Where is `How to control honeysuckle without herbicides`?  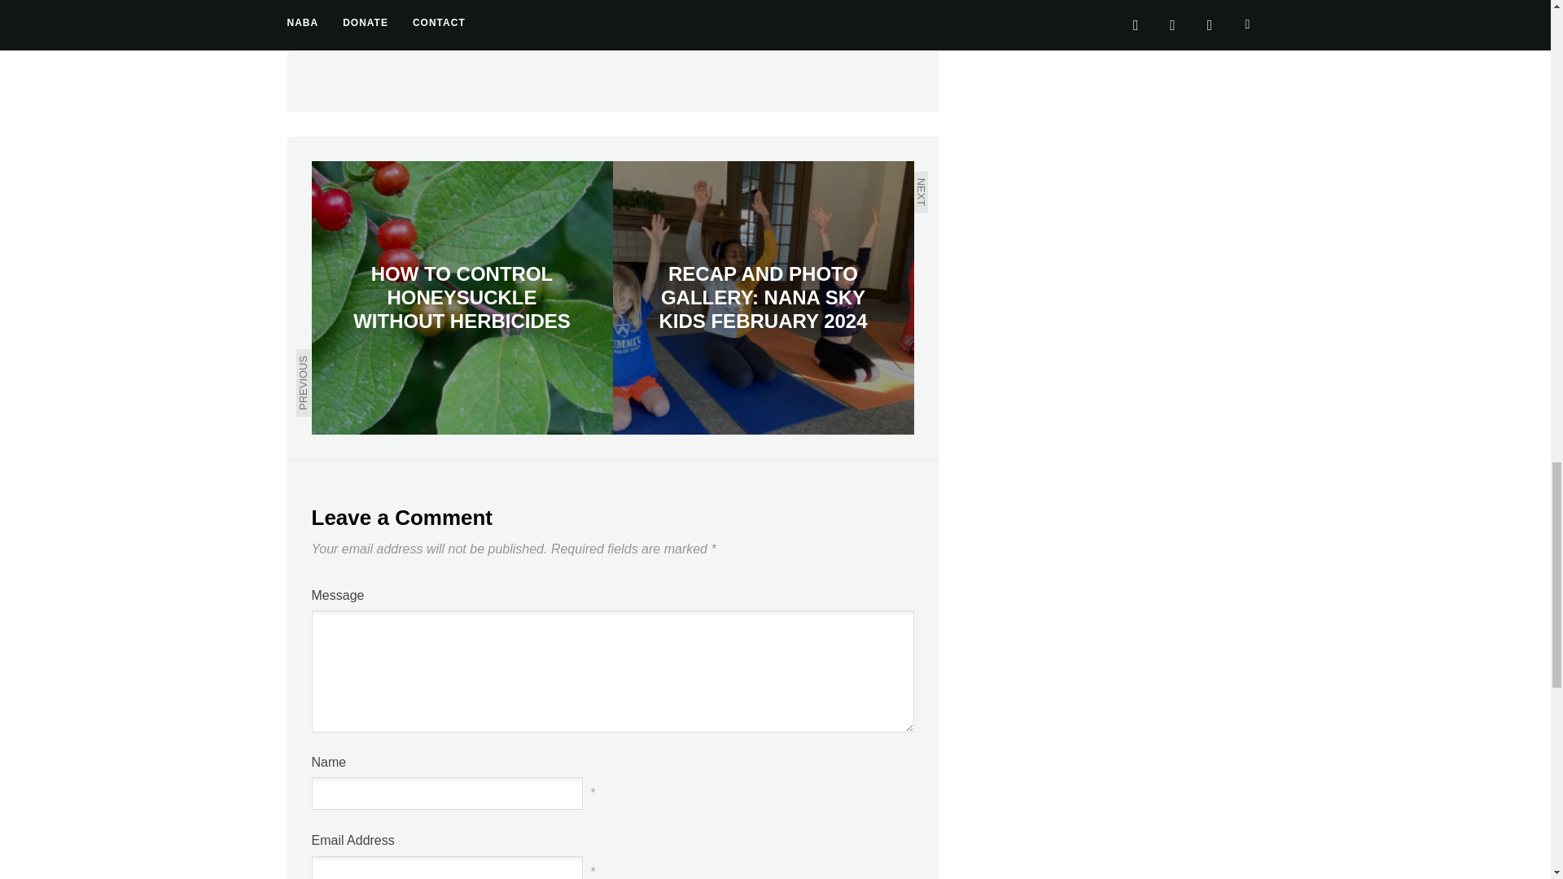 How to control honeysuckle without herbicides is located at coordinates (462, 297).